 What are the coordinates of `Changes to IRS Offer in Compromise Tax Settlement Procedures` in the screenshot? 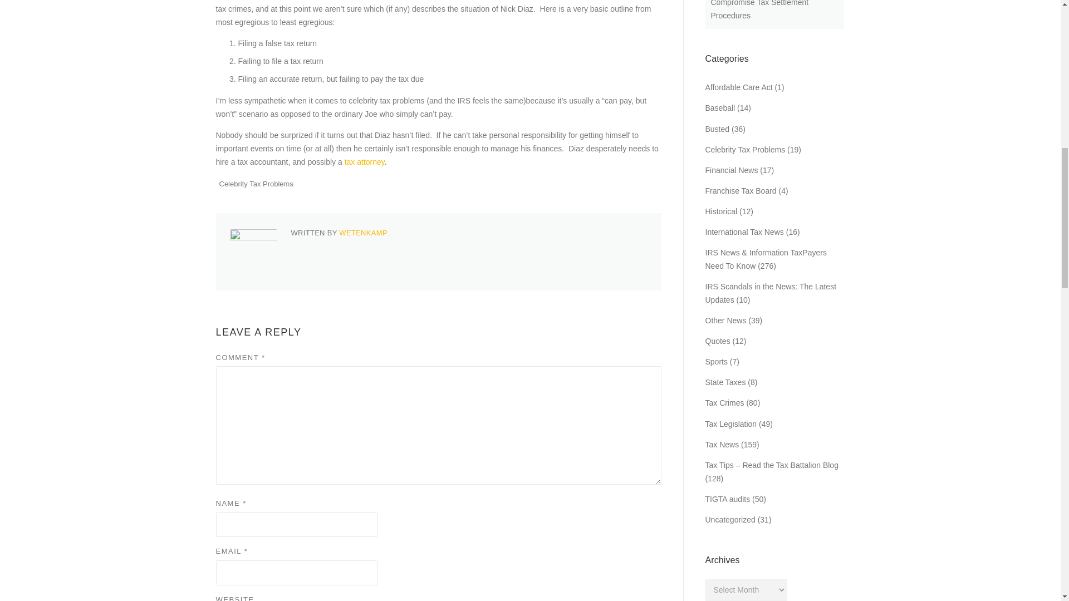 It's located at (759, 10).